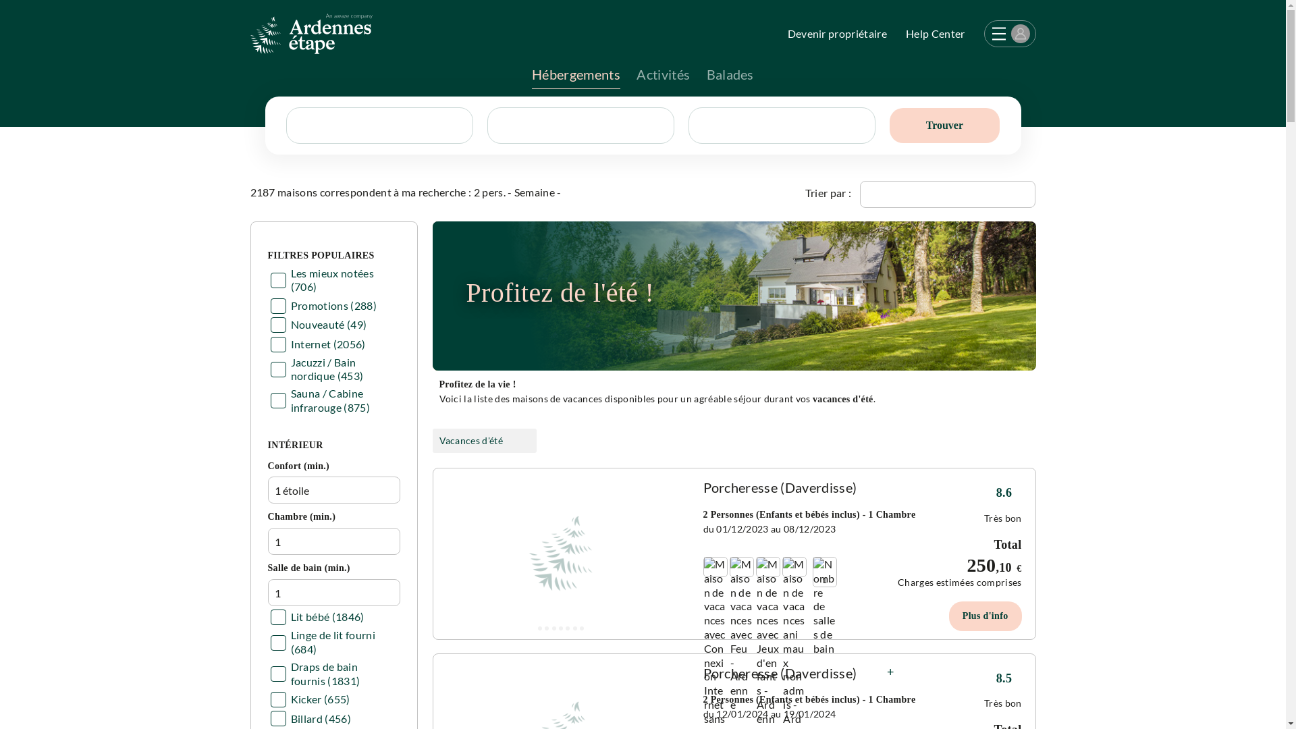  Describe the element at coordinates (936, 34) in the screenshot. I see `Help Center` at that location.